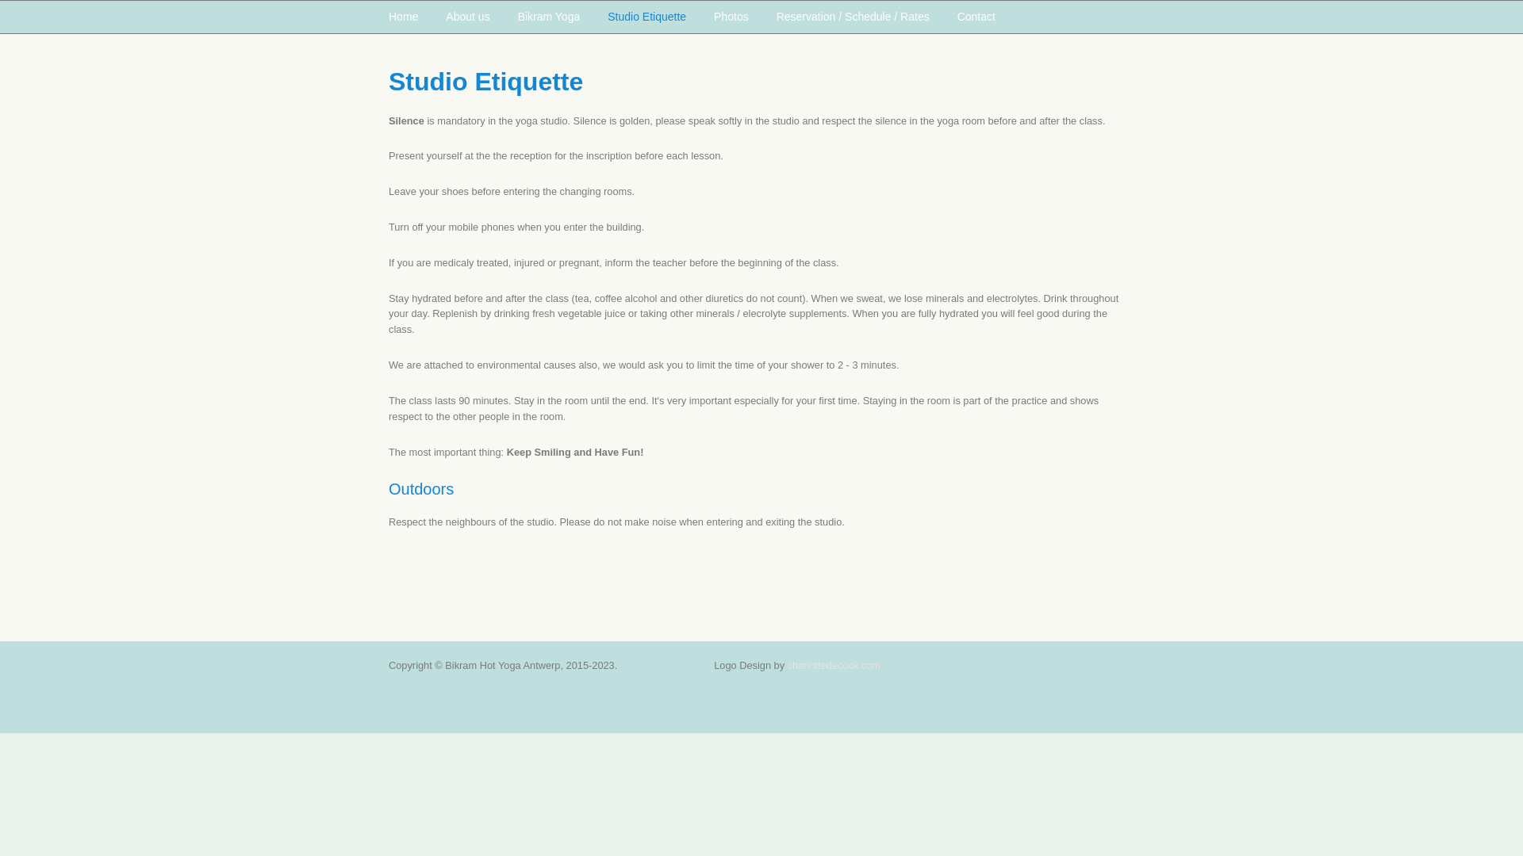 This screenshot has height=856, width=1523. Describe the element at coordinates (468, 17) in the screenshot. I see `About us` at that location.